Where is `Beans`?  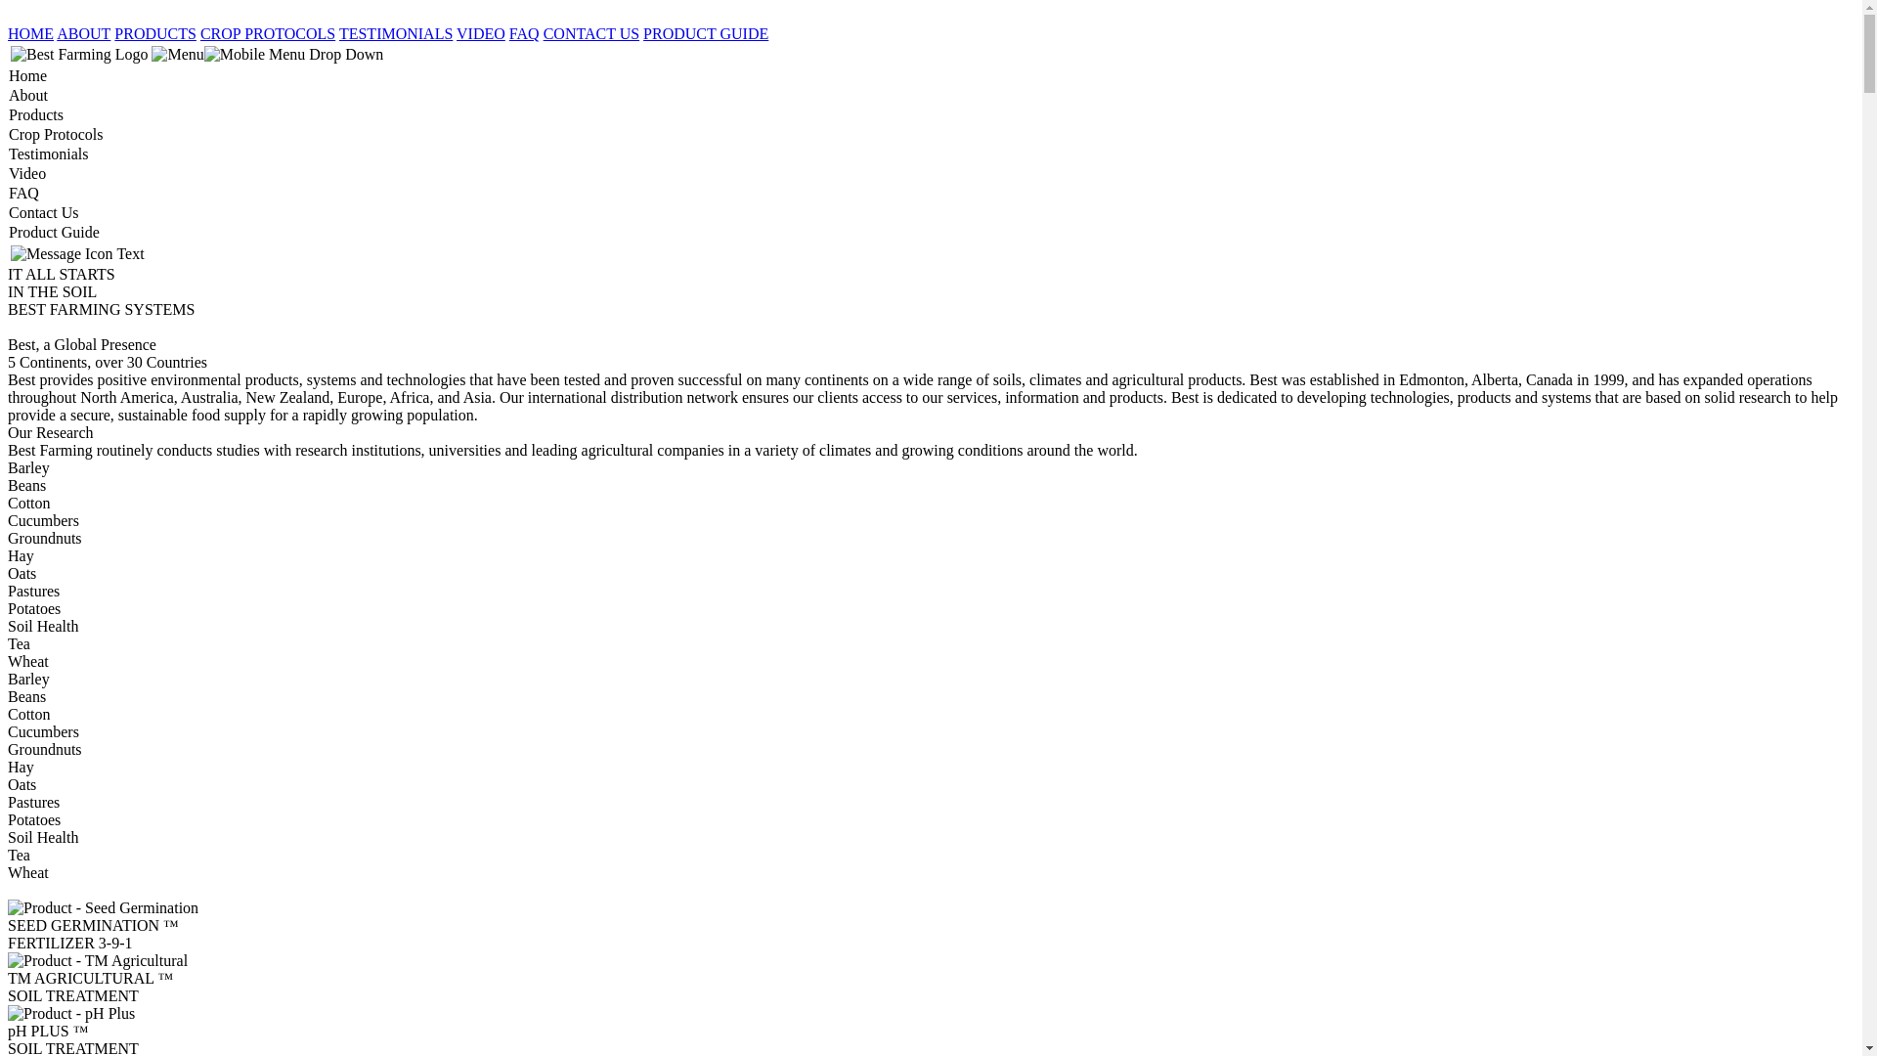
Beans is located at coordinates (931, 697).